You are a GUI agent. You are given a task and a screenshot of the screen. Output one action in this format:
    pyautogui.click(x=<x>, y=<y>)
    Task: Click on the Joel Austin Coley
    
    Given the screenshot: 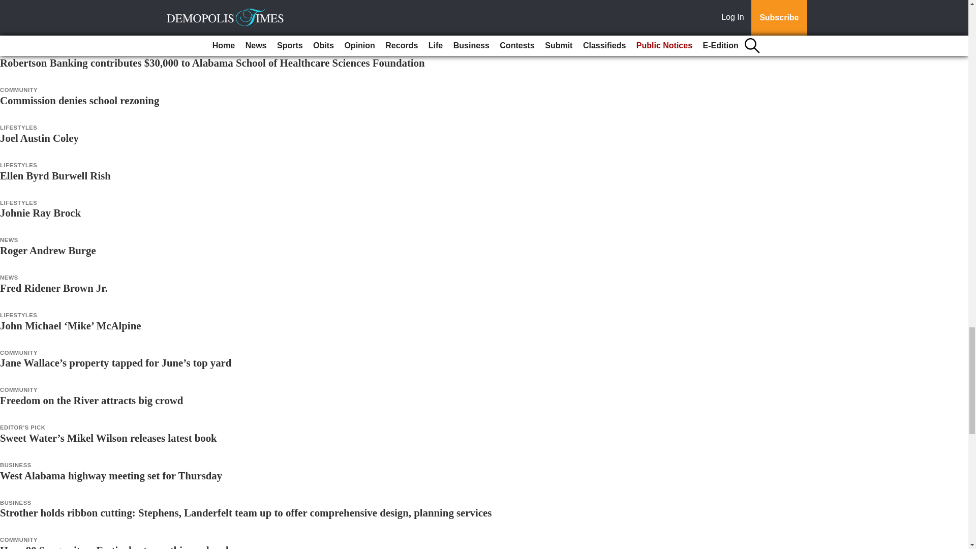 What is the action you would take?
    pyautogui.click(x=40, y=138)
    